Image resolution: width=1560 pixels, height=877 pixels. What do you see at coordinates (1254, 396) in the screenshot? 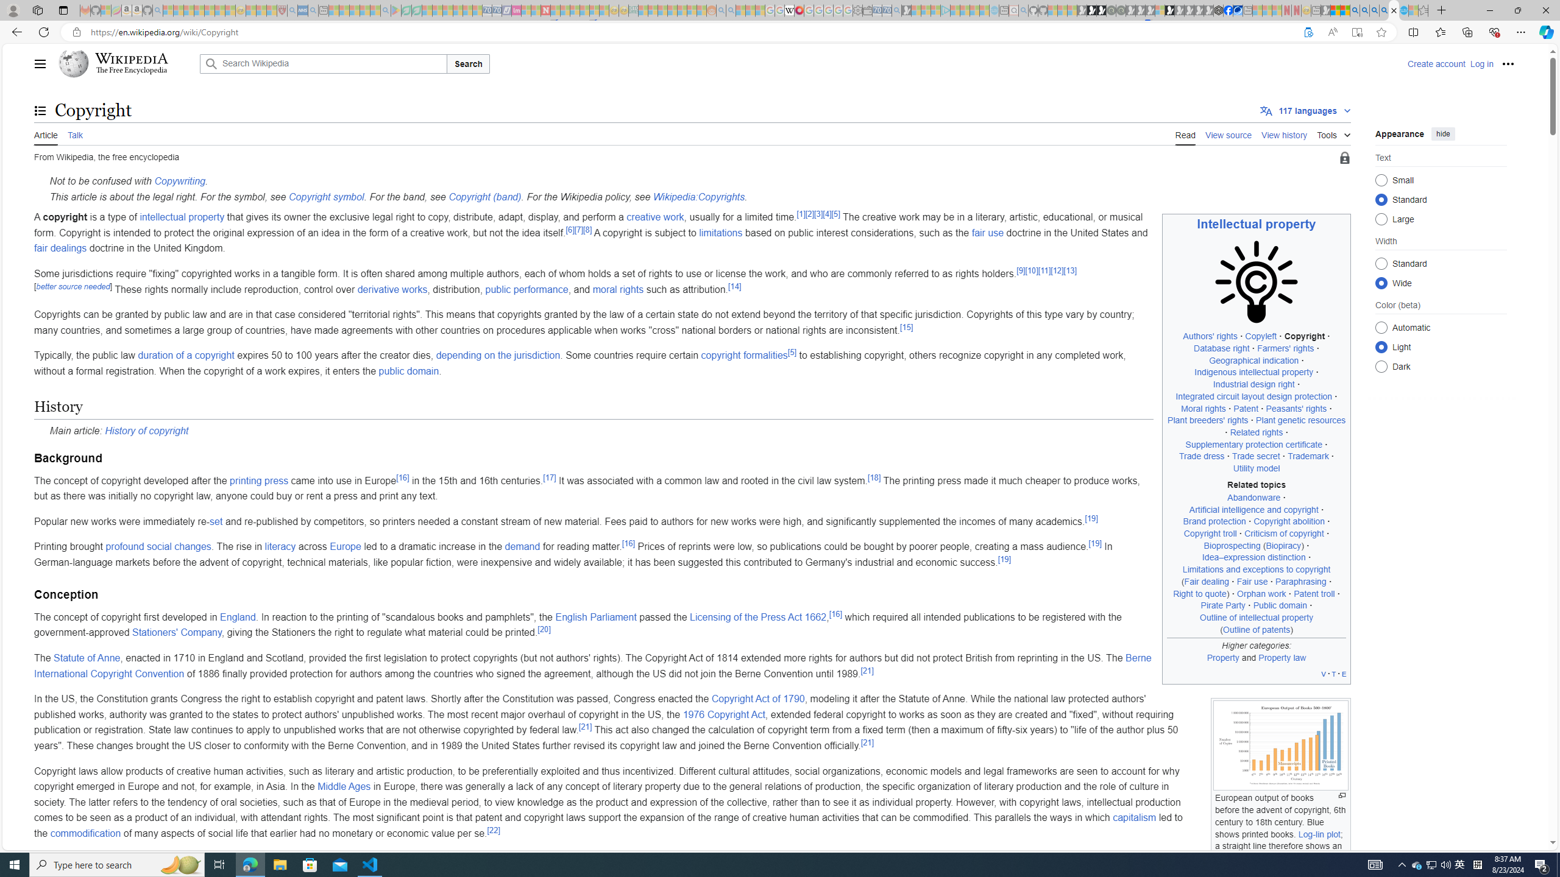
I see `Integrated circuit layout design protection` at bounding box center [1254, 396].